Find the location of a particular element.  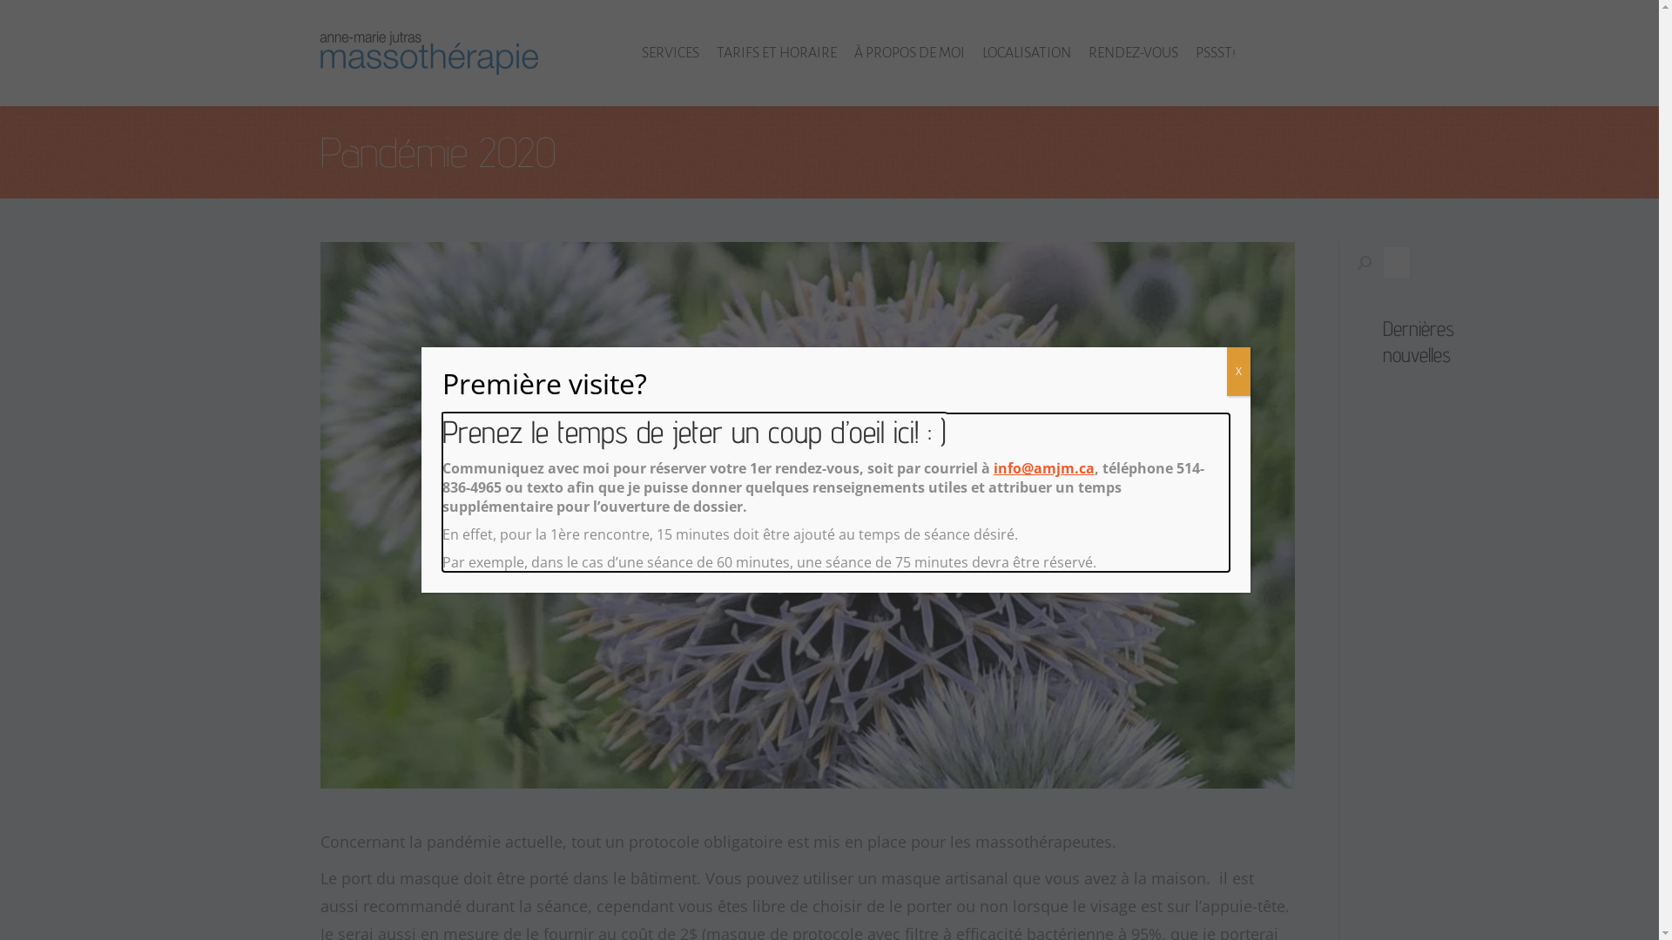

SERVICES is located at coordinates (670, 53).